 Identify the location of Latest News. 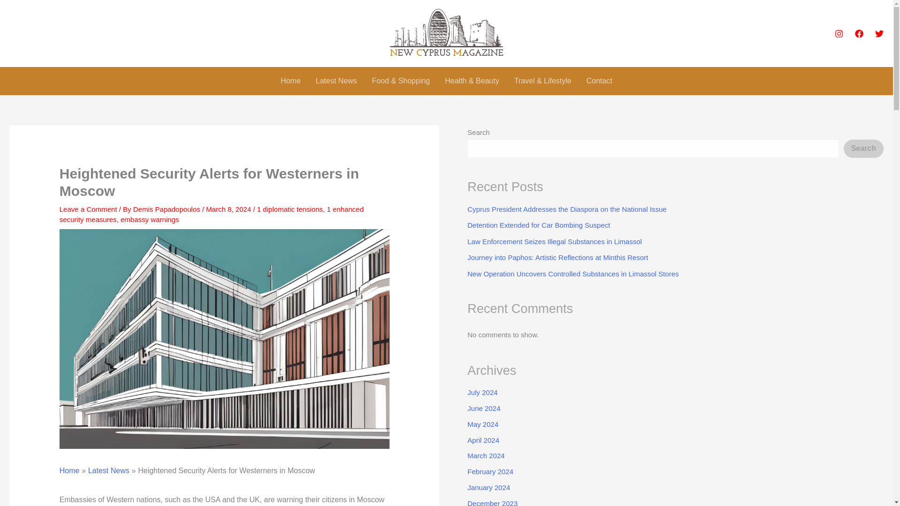
(337, 81).